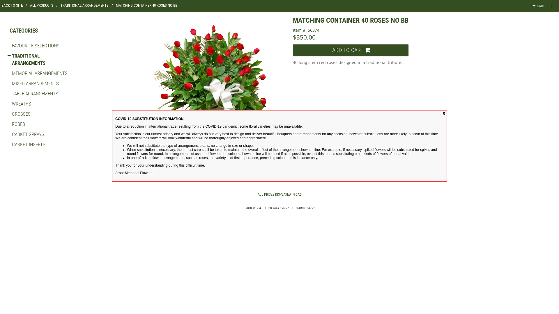 The image size is (559, 314). I want to click on     Vase Arrangement 24 Carnations, so click(230, 159).